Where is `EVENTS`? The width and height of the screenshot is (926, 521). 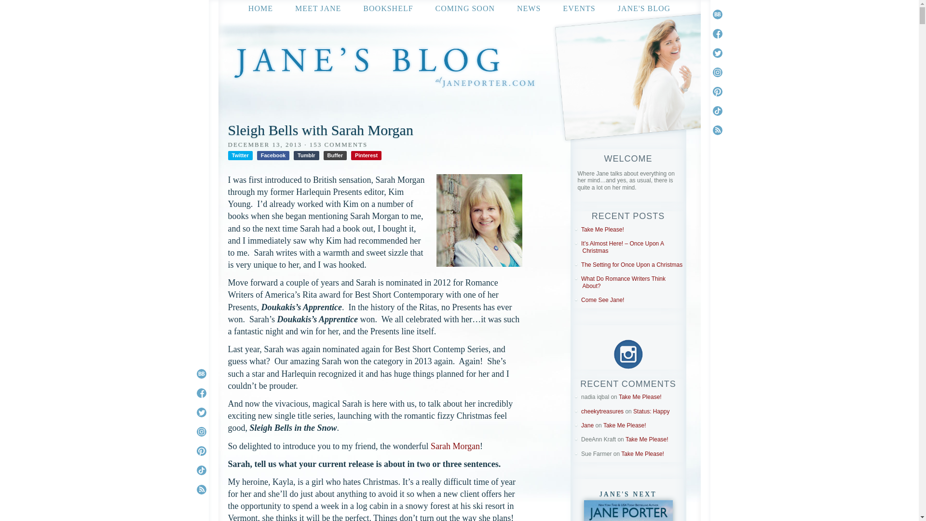 EVENTS is located at coordinates (579, 8).